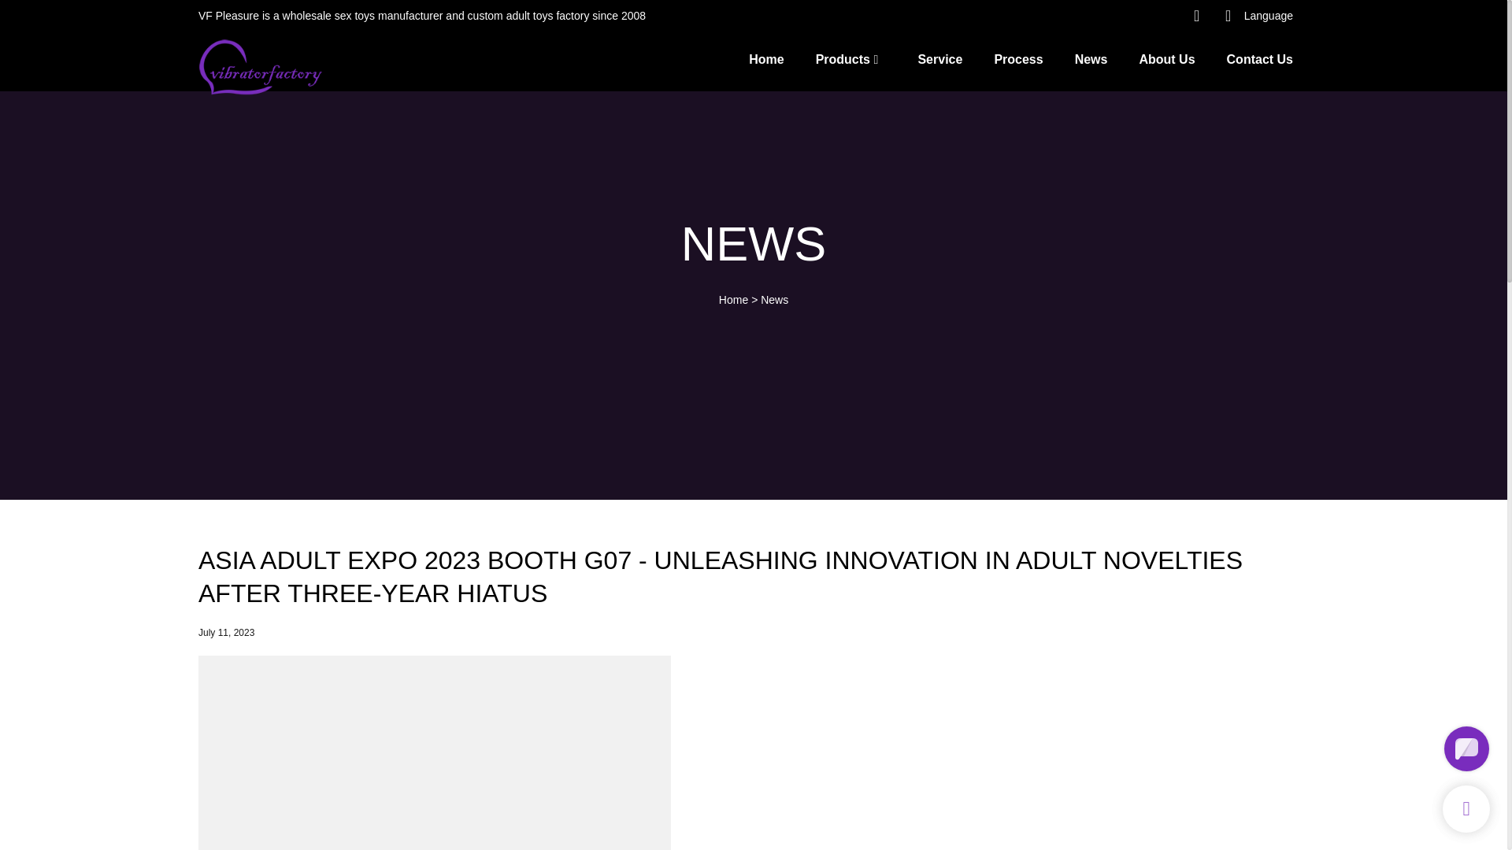 This screenshot has height=850, width=1512. Describe the element at coordinates (939, 58) in the screenshot. I see `Service` at that location.